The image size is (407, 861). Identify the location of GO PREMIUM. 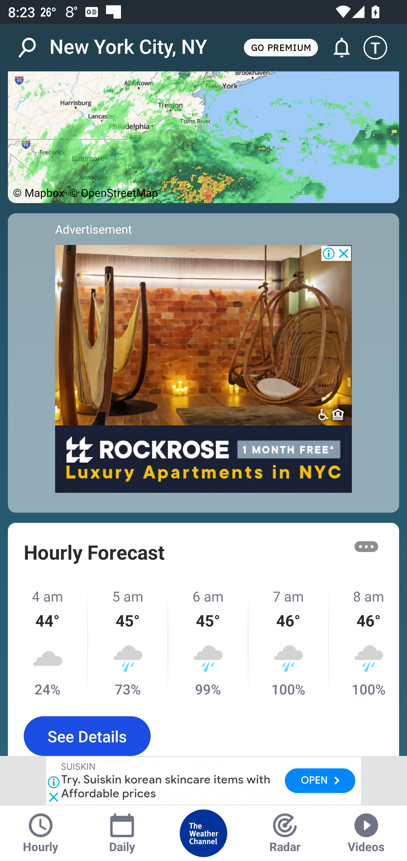
(281, 47).